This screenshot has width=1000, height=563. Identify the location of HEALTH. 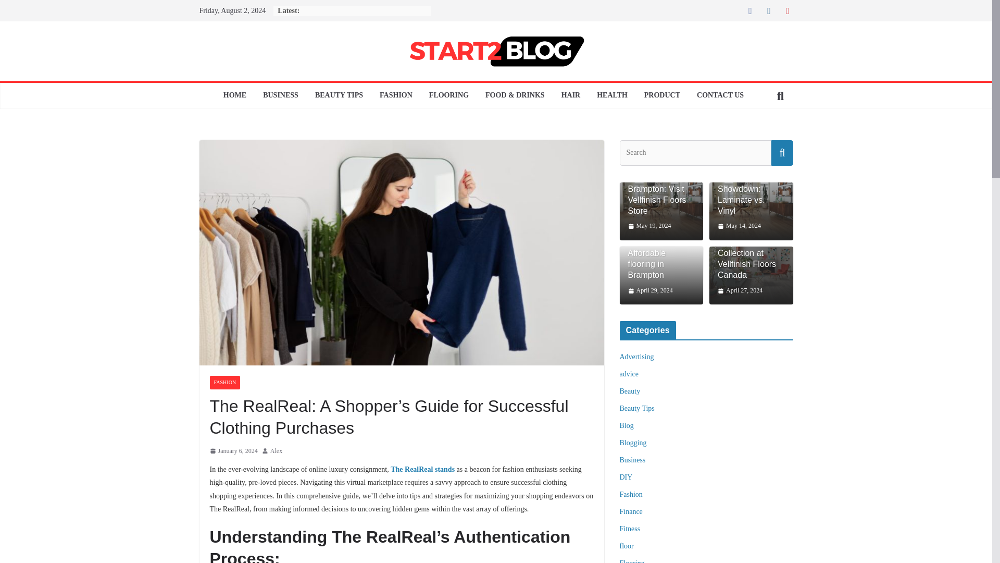
(612, 95).